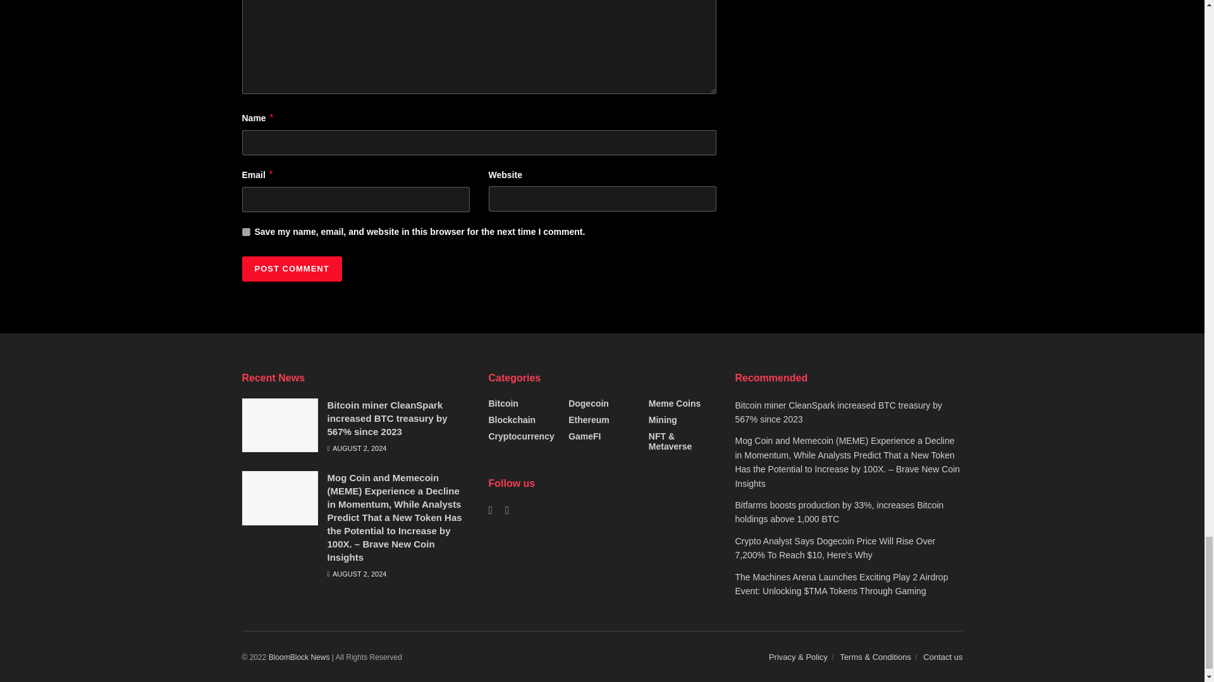 The image size is (1214, 682). I want to click on Post Comment, so click(291, 269).